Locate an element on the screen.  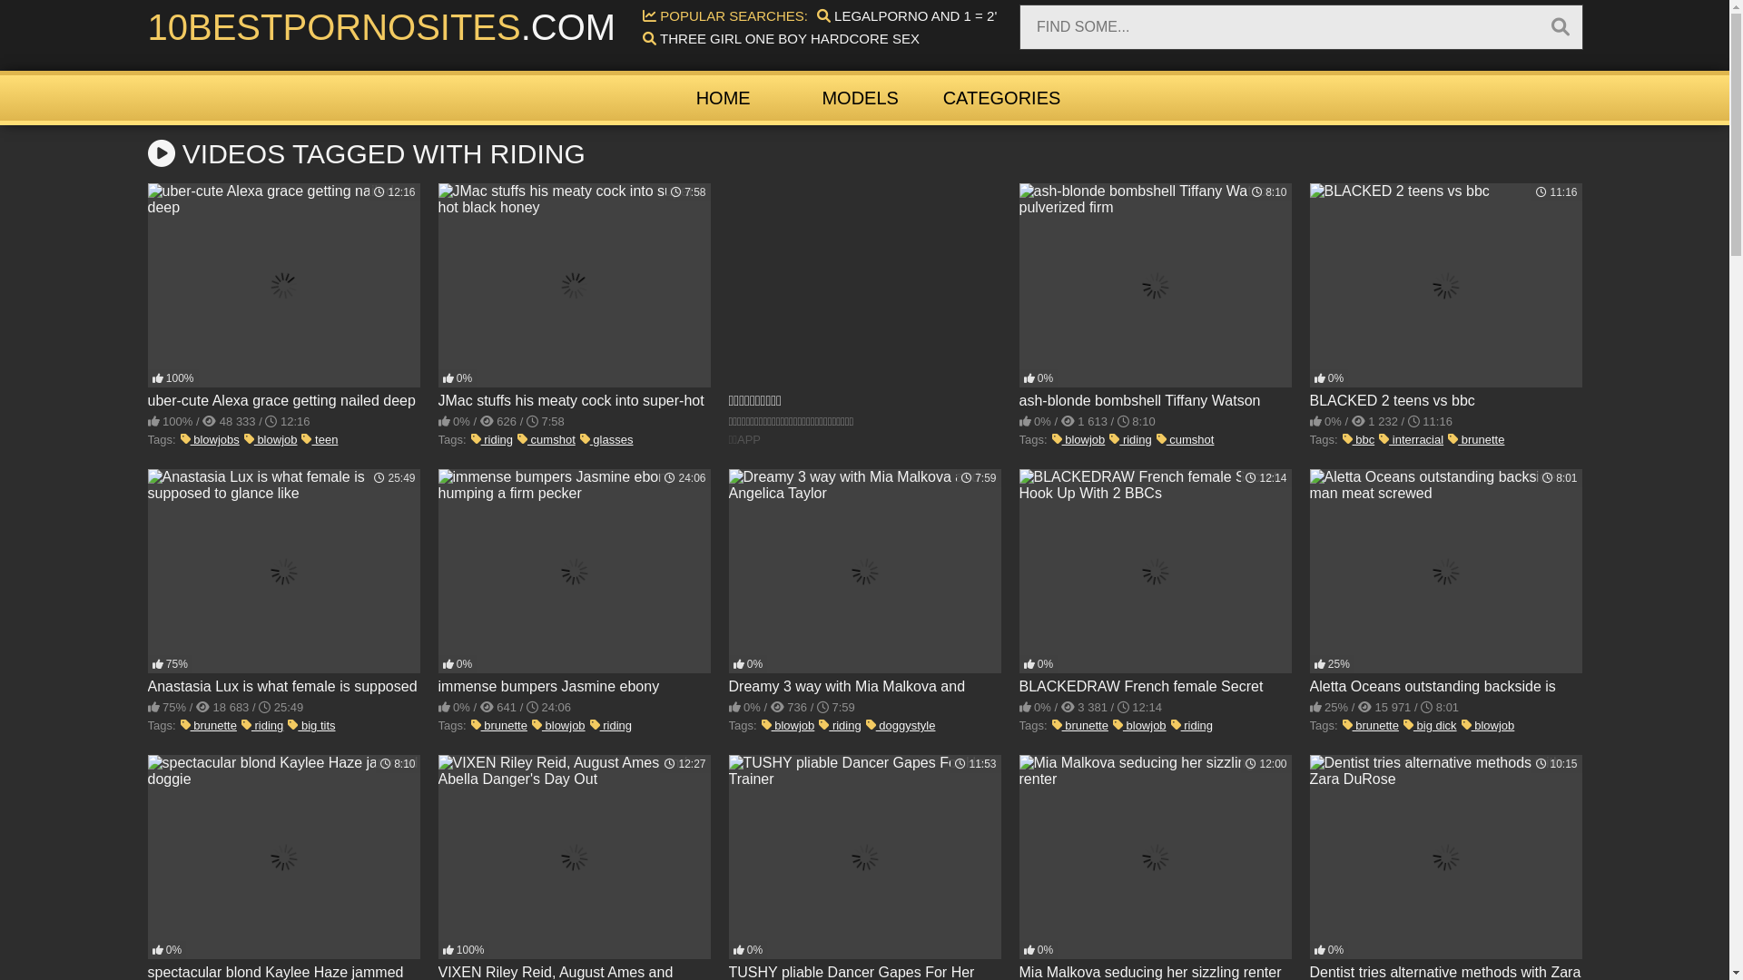
10BESTPORNOSITES.COM is located at coordinates (381, 27).